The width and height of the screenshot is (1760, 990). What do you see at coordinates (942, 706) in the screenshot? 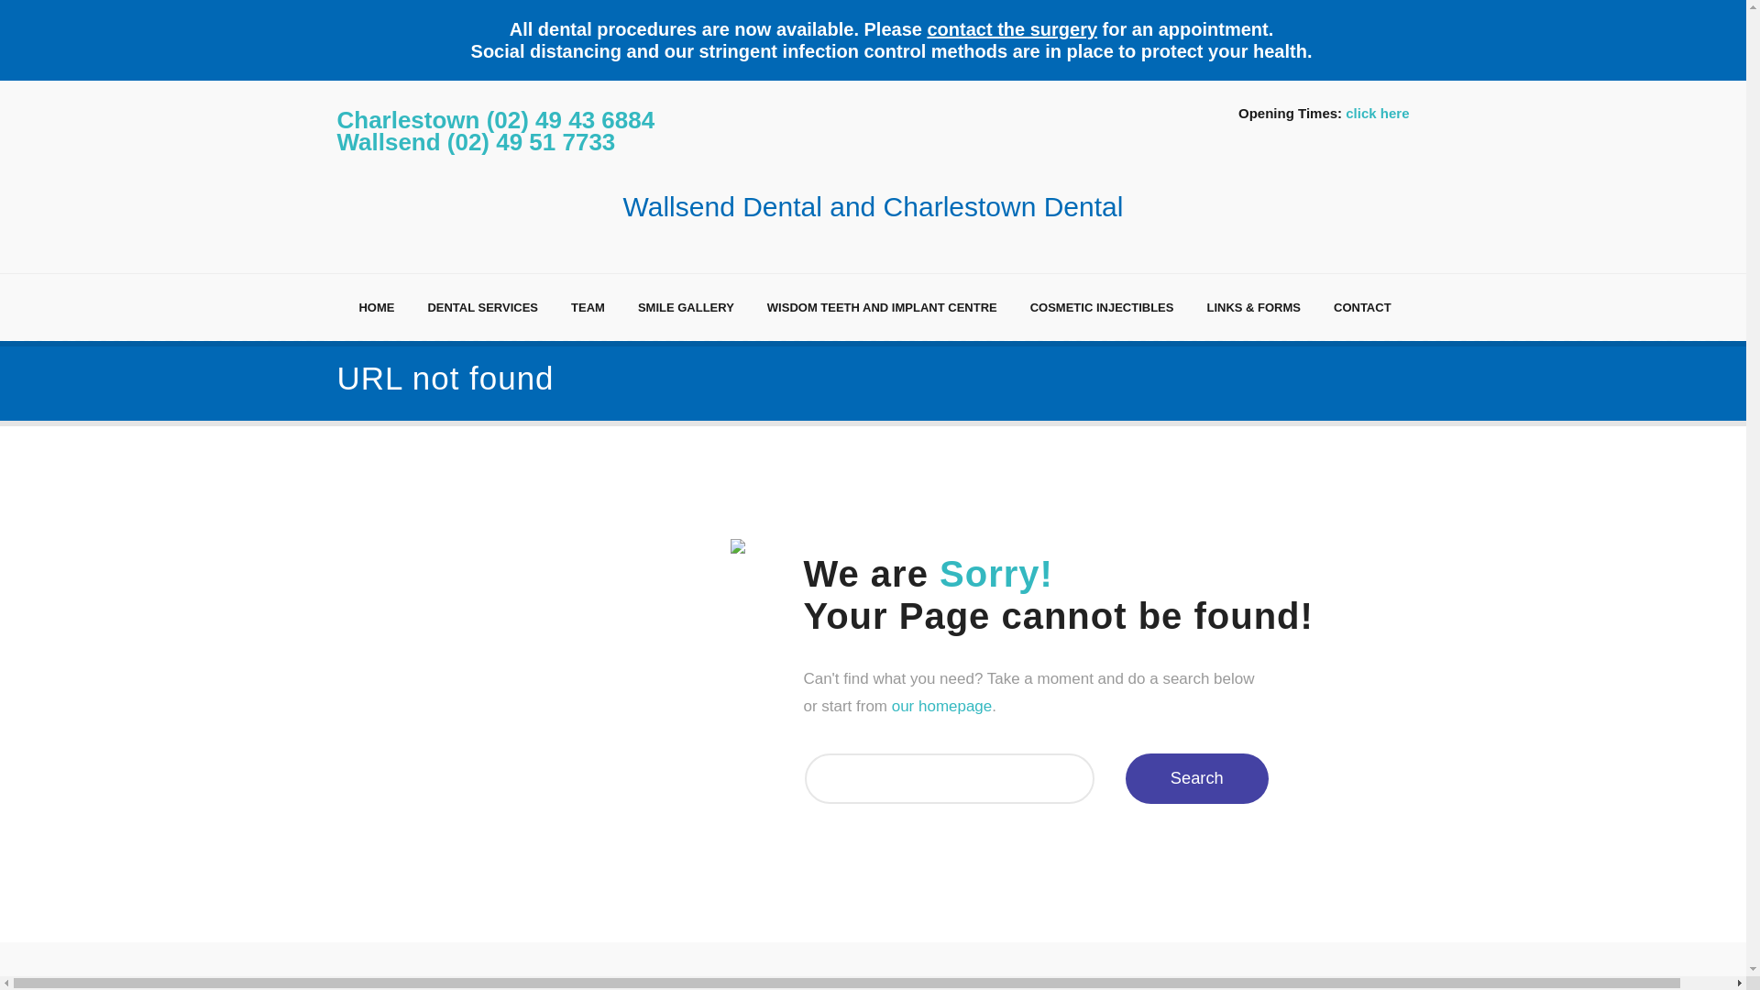
I see `our homepage` at bounding box center [942, 706].